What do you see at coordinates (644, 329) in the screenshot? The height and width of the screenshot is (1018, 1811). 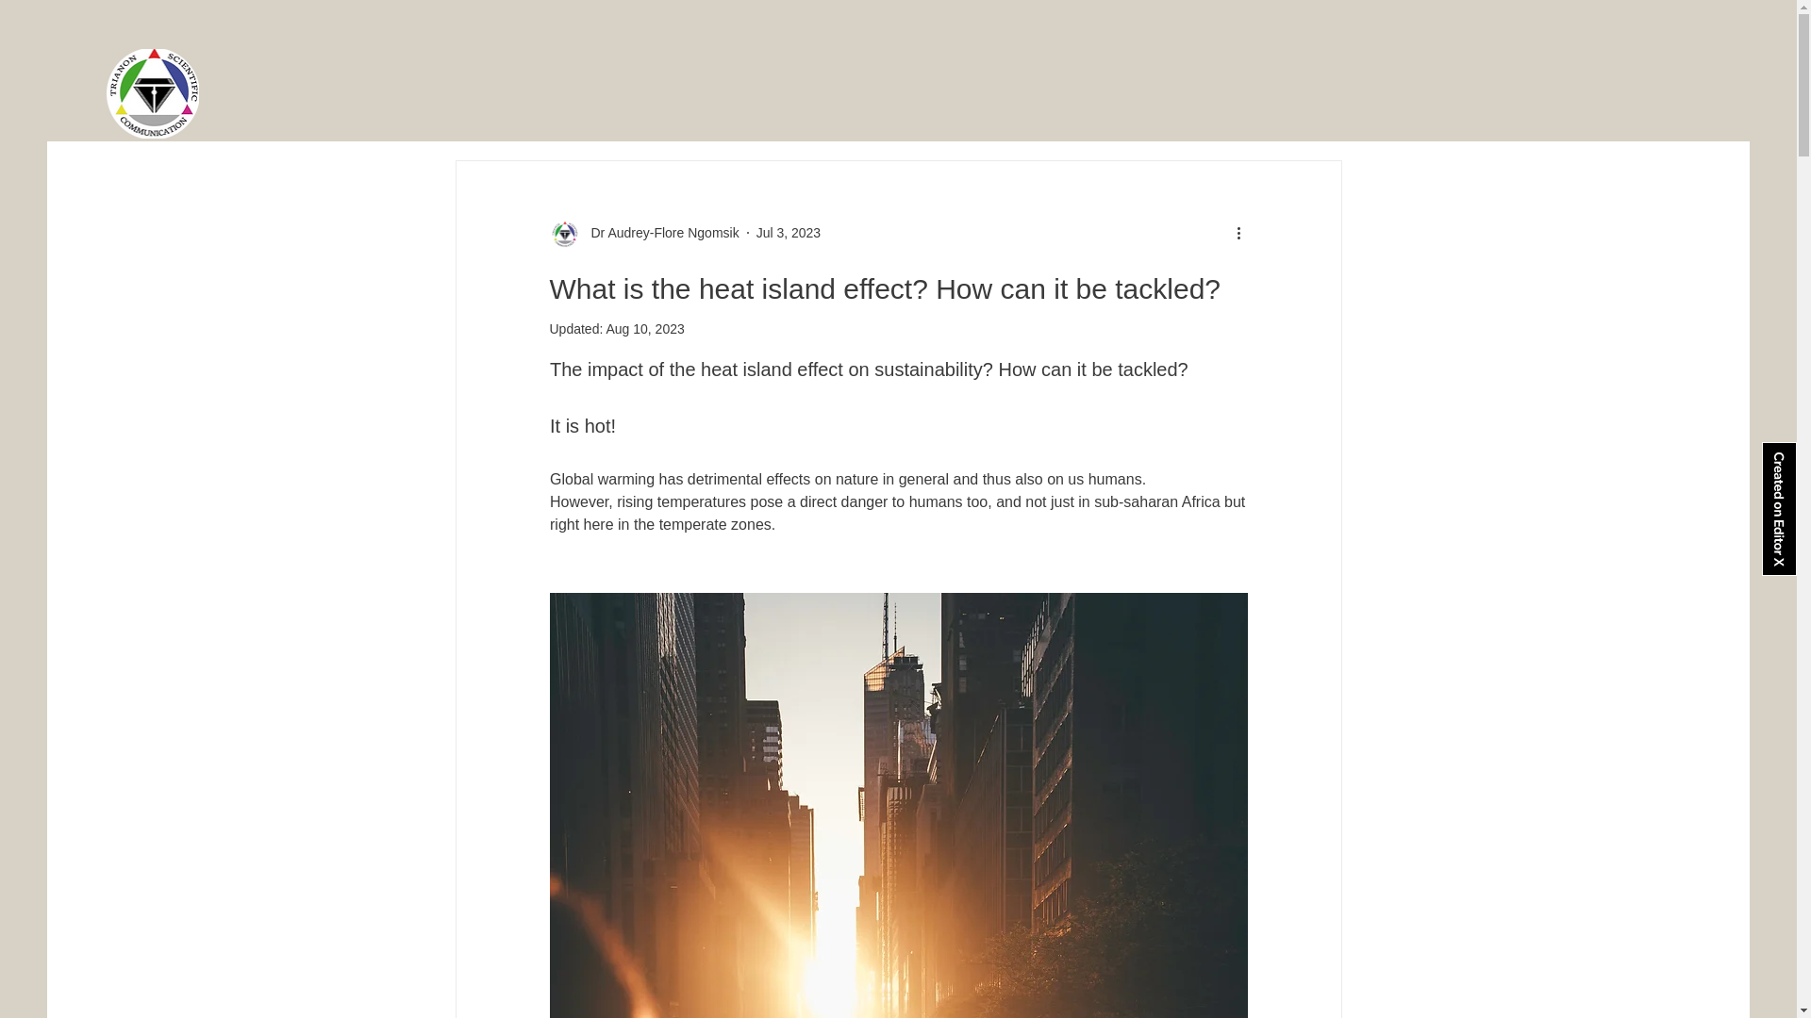 I see `Aug 10, 2023` at bounding box center [644, 329].